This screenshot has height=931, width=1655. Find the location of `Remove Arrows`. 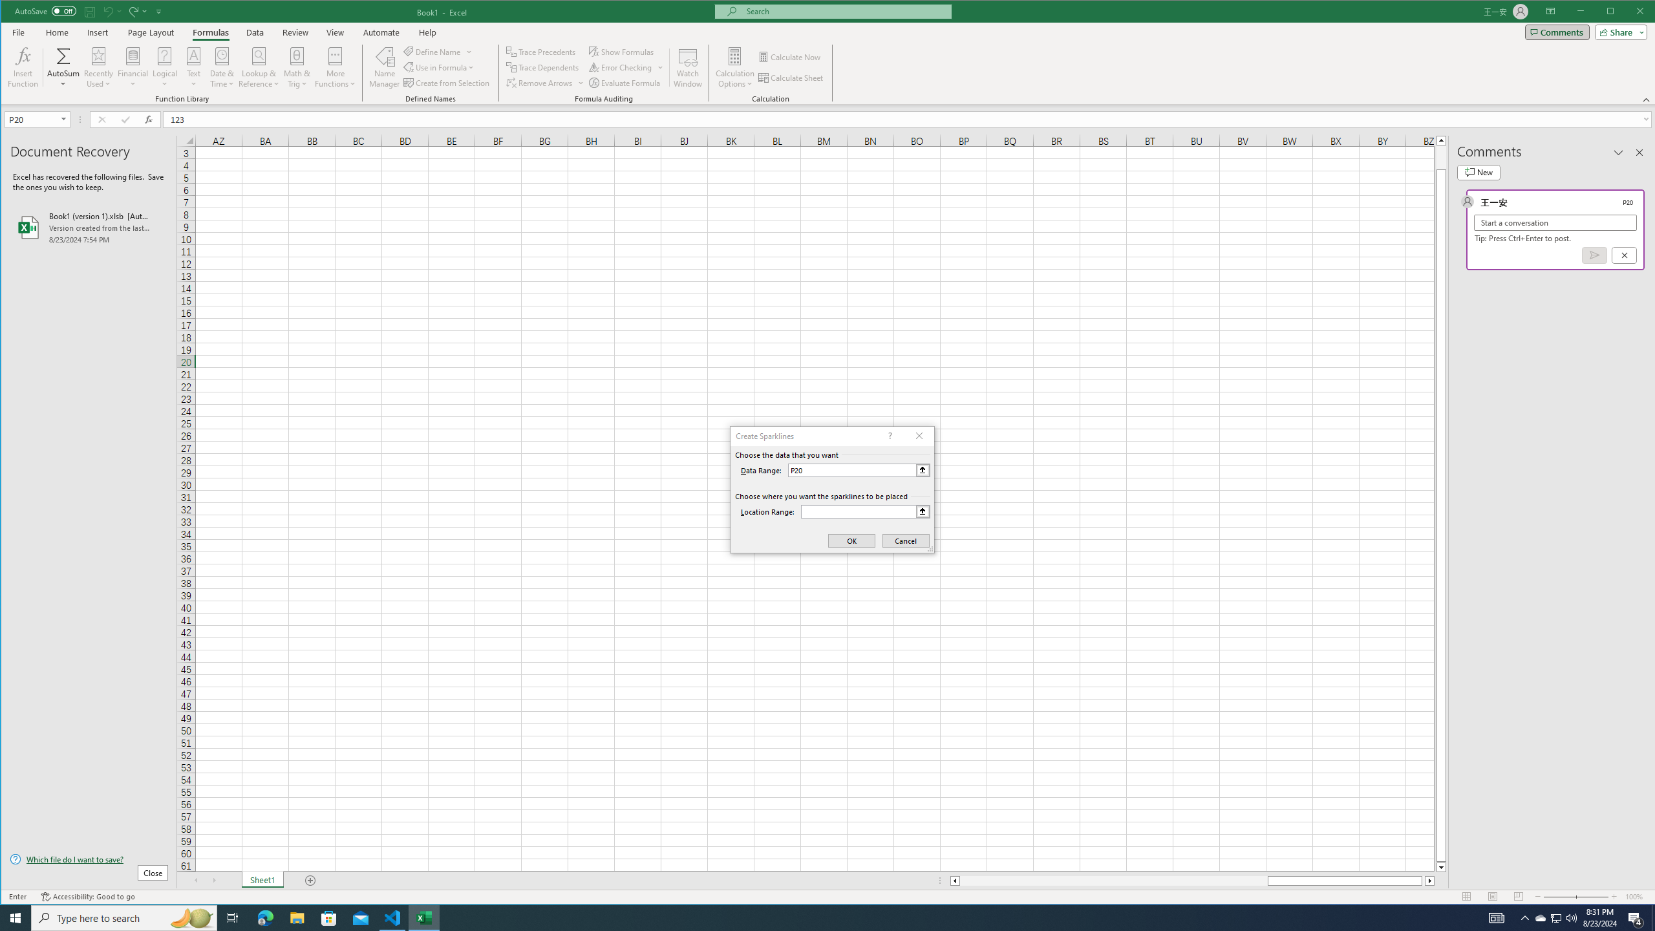

Remove Arrows is located at coordinates (546, 83).